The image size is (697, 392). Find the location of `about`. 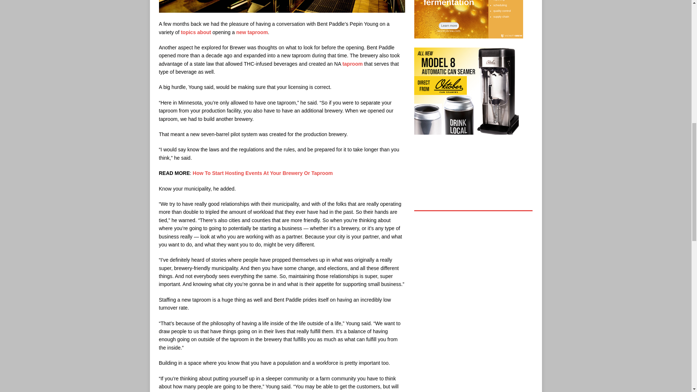

about is located at coordinates (204, 32).